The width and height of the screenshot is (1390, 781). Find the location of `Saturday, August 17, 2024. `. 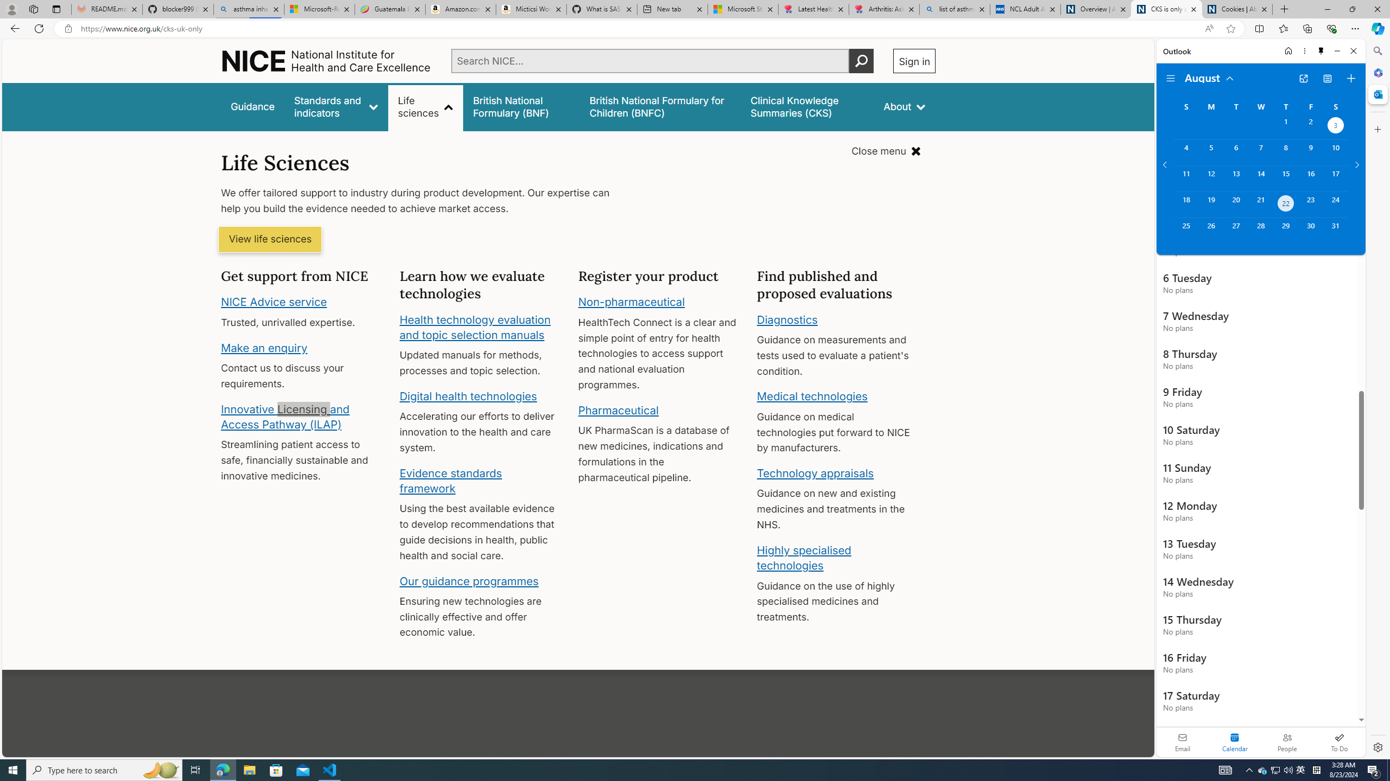

Saturday, August 17, 2024.  is located at coordinates (1336, 178).